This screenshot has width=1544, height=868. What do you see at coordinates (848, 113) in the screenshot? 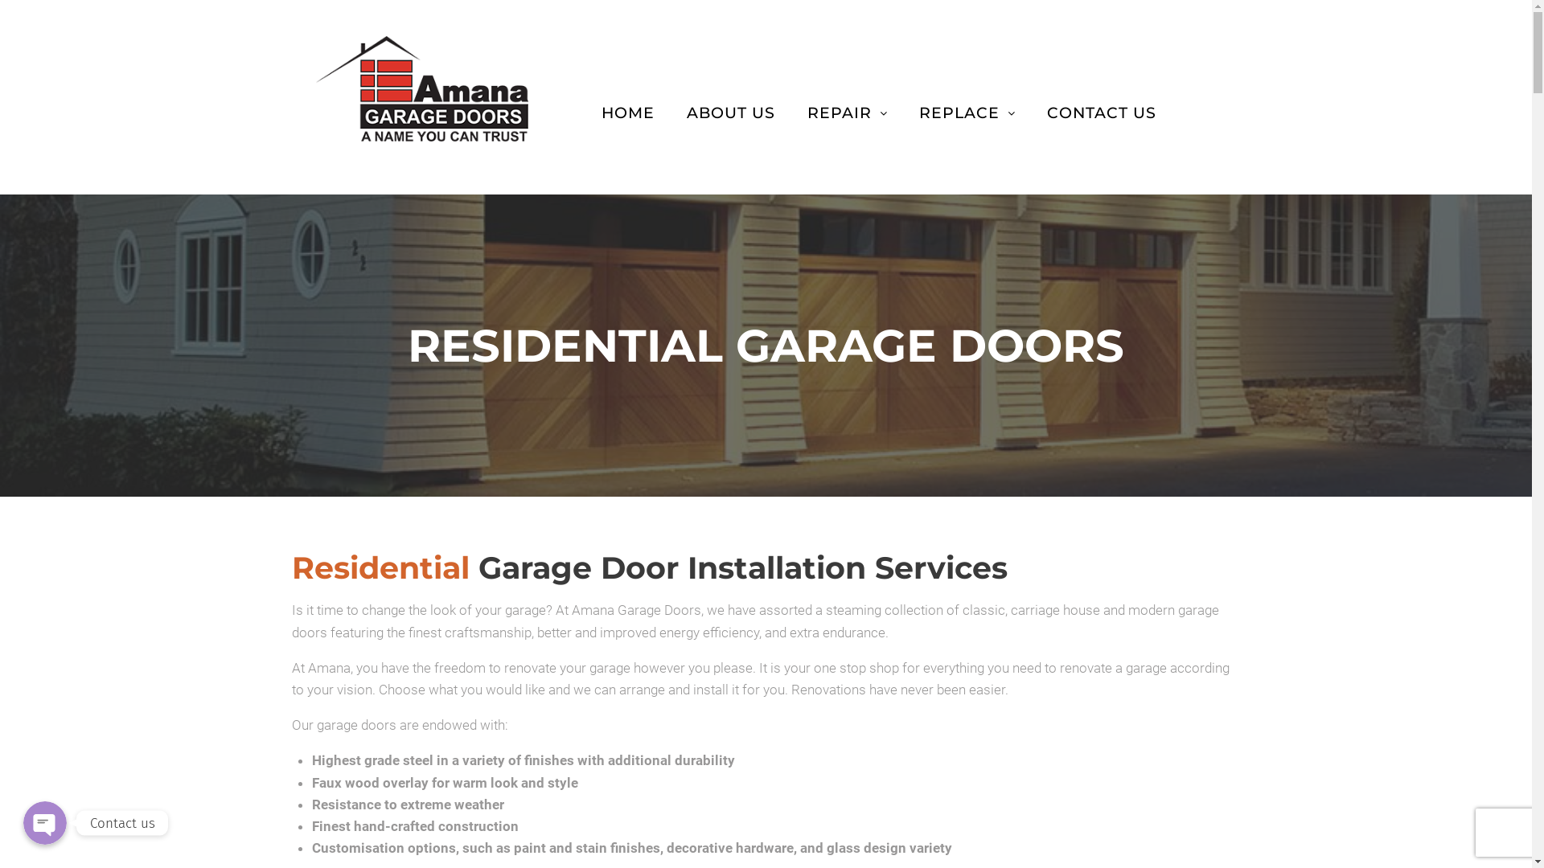
I see `REPAIR` at bounding box center [848, 113].